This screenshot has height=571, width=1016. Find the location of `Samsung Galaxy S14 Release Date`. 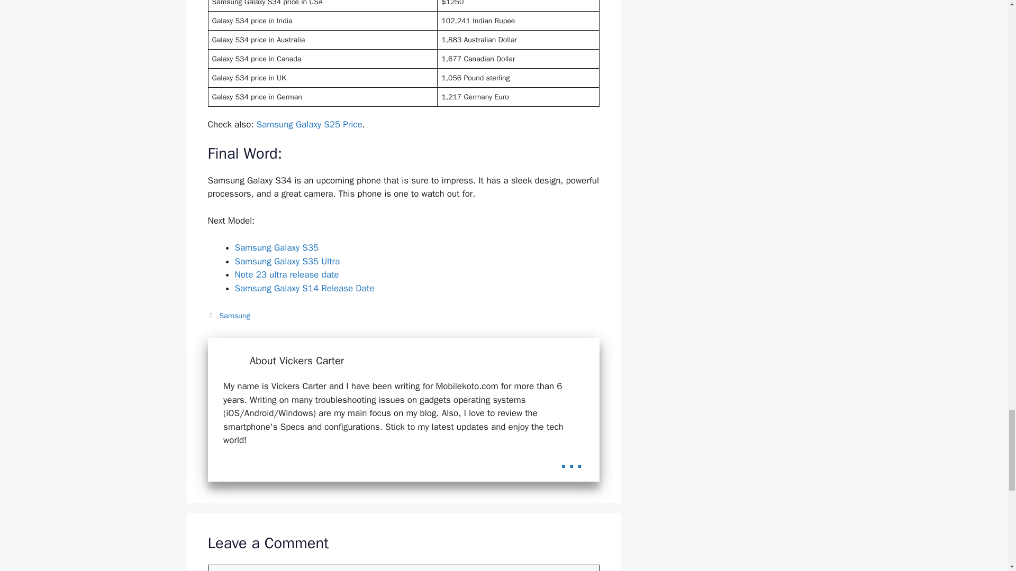

Samsung Galaxy S14 Release Date is located at coordinates (305, 288).